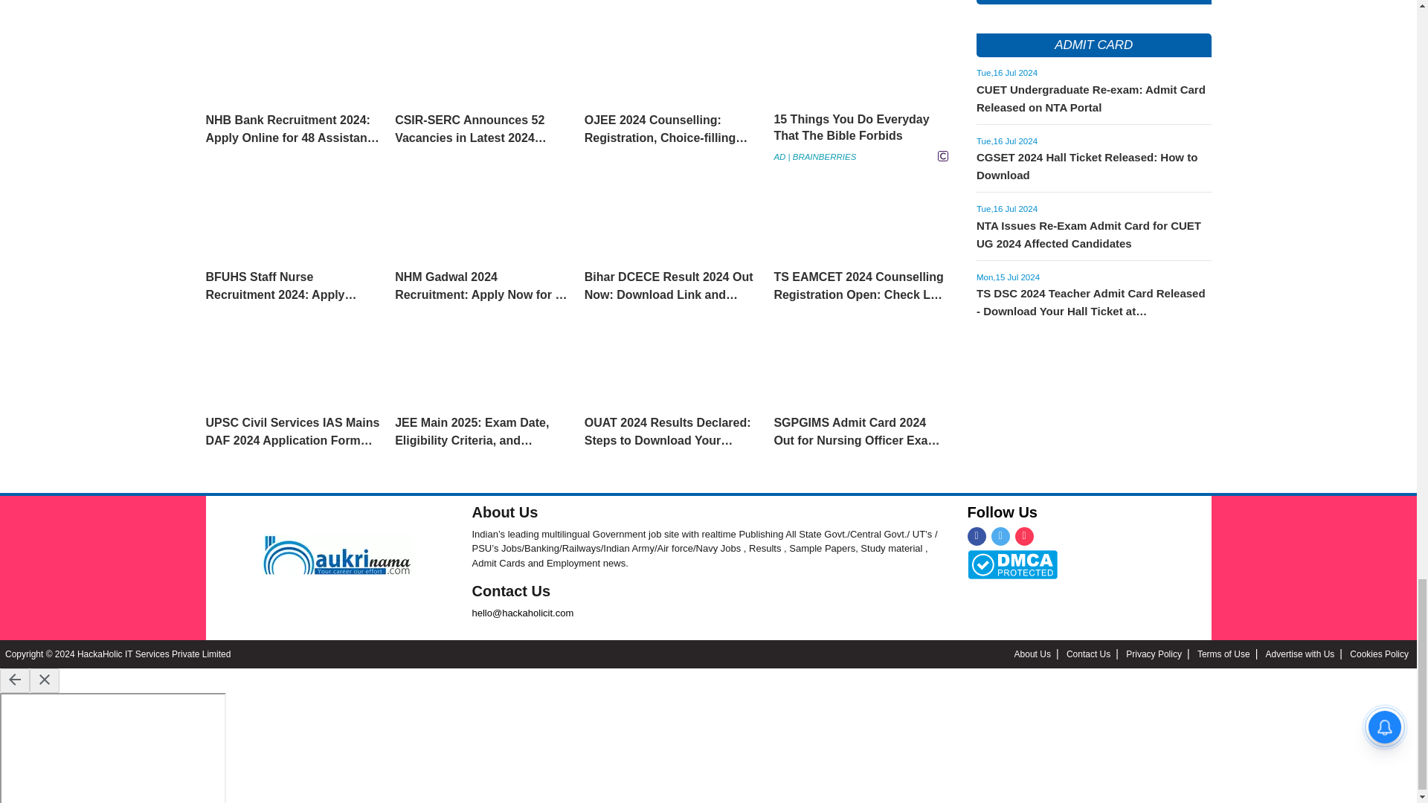 The height and width of the screenshot is (803, 1428). I want to click on Instagram, so click(1023, 536).